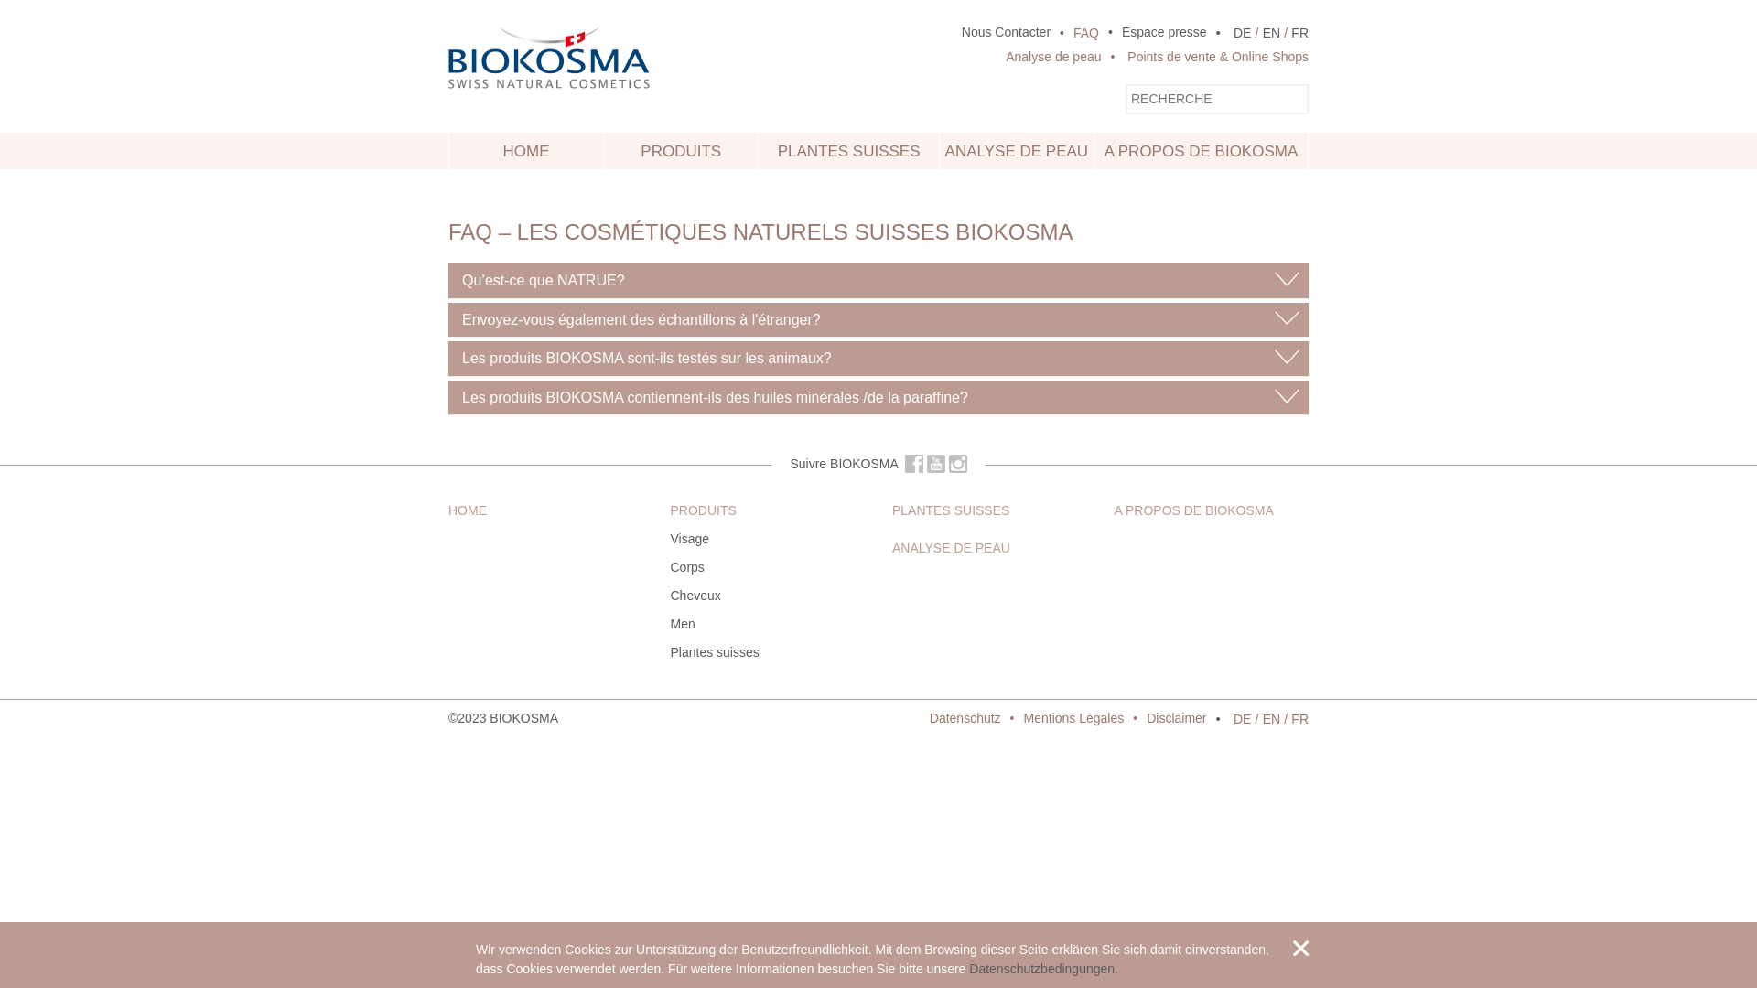  I want to click on ANALYSE DE PEAU, so click(1017, 151).